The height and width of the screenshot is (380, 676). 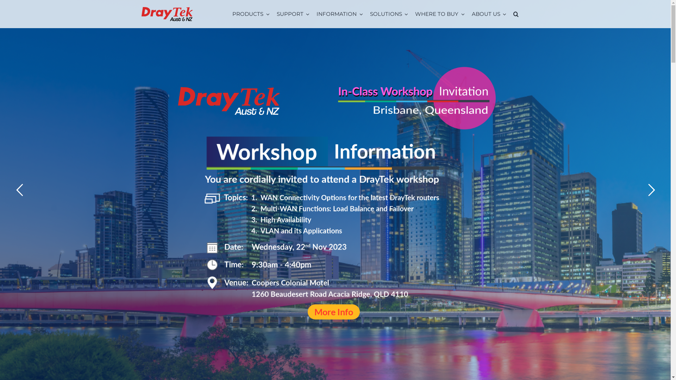 I want to click on WHERE TO BUY, so click(x=440, y=14).